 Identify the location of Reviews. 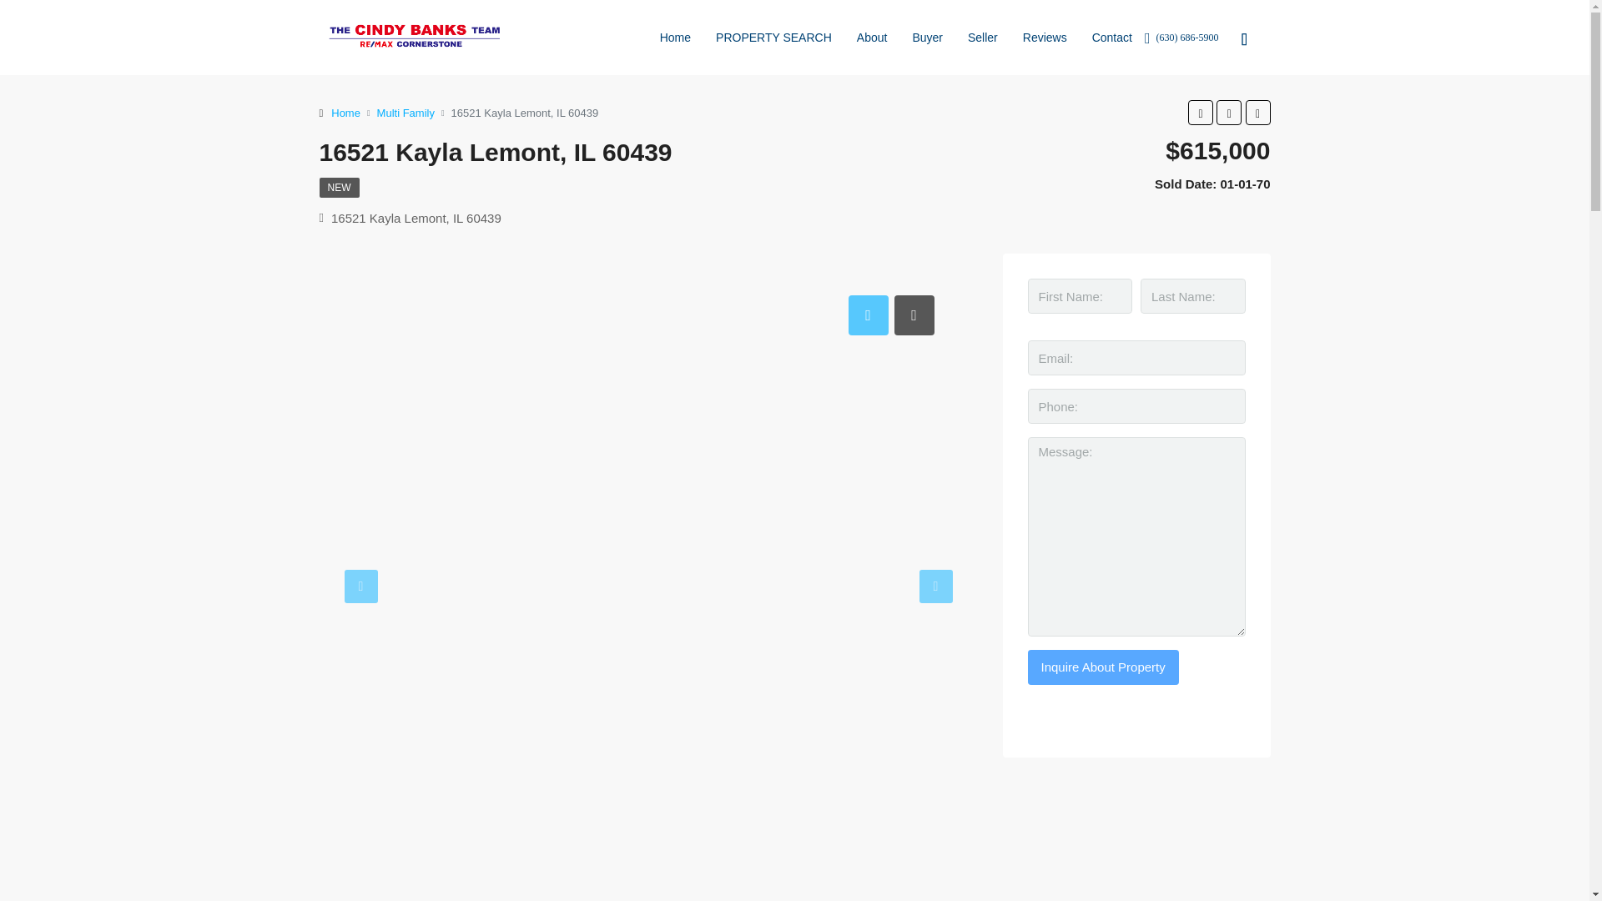
(1045, 37).